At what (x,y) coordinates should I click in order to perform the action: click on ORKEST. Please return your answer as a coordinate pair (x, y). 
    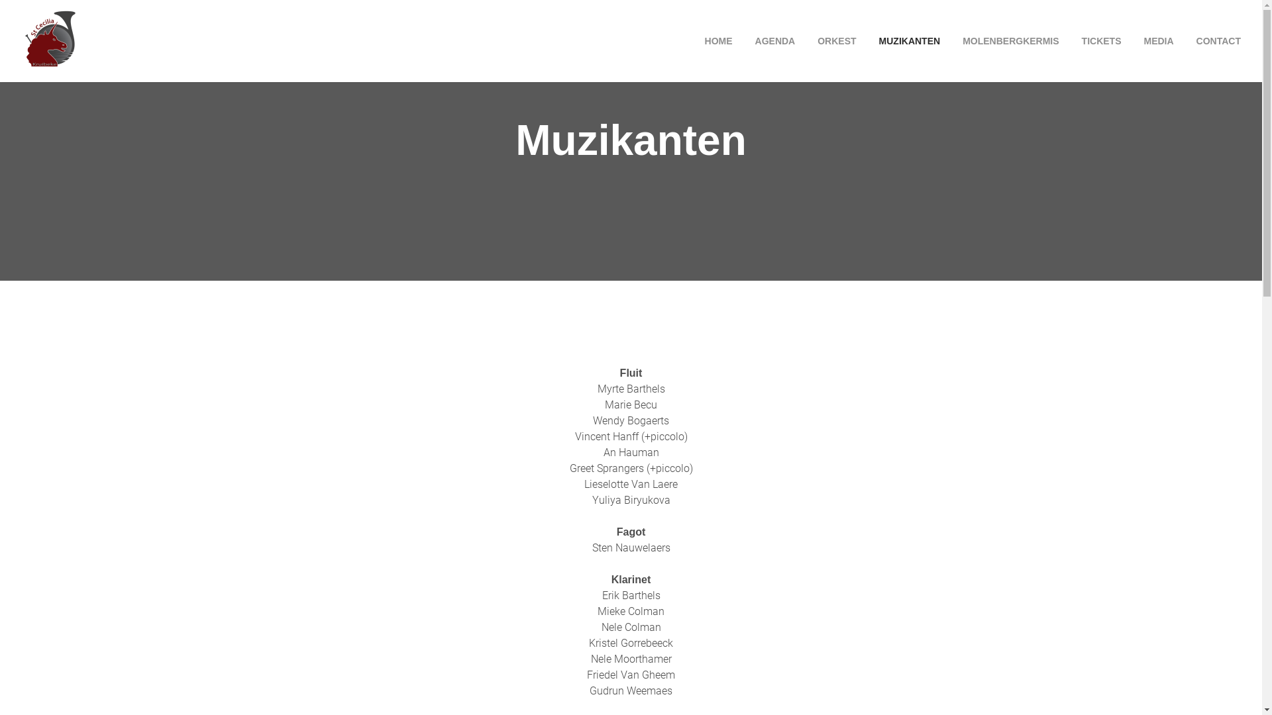
    Looking at the image, I should click on (837, 41).